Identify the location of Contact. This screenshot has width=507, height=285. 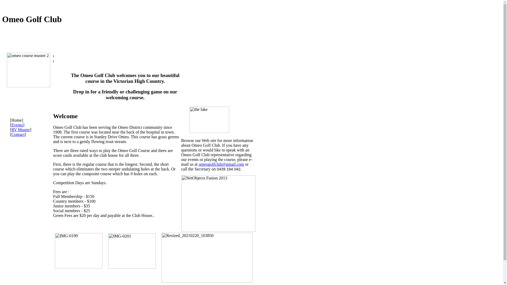
(18, 135).